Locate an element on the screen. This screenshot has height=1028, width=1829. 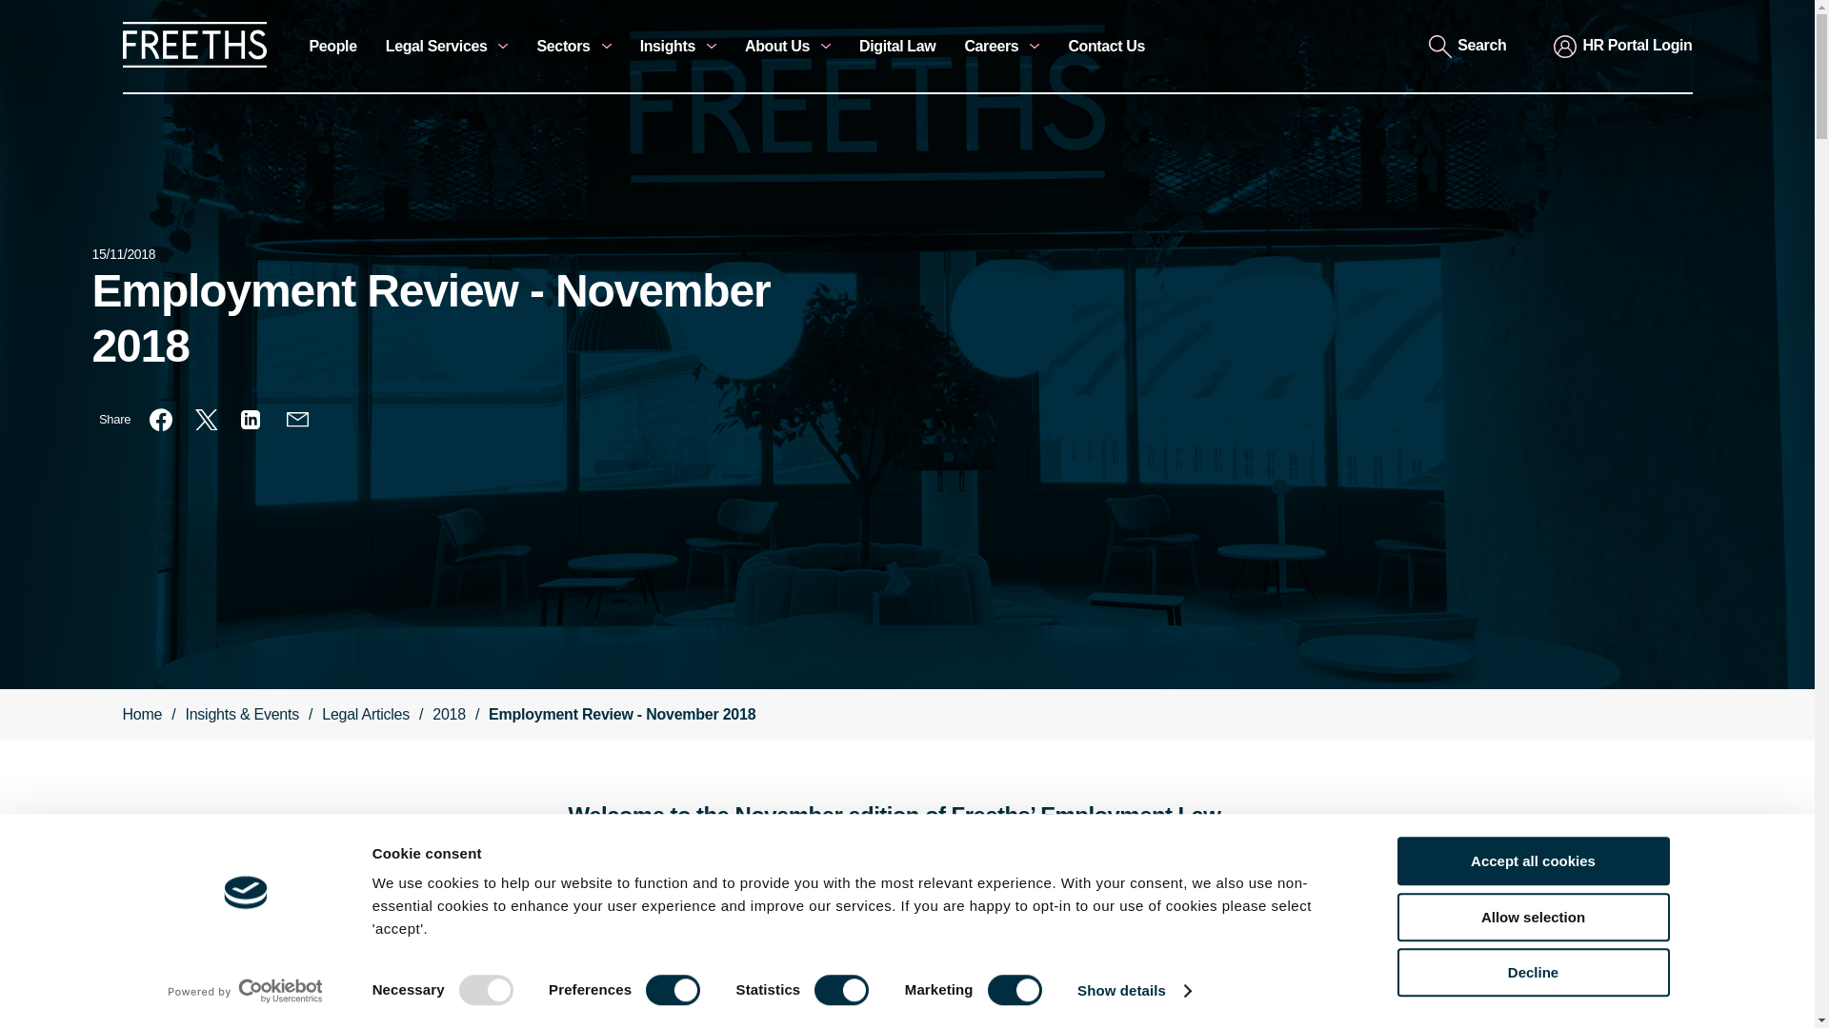
Decline is located at coordinates (1532, 971).